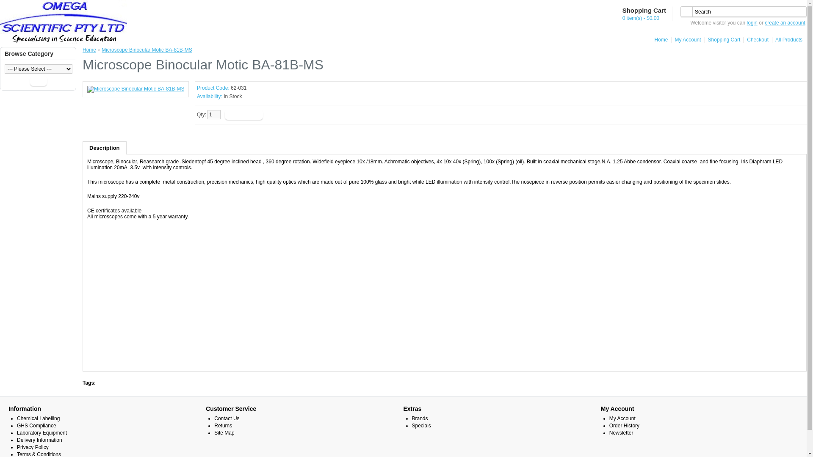 This screenshot has width=813, height=457. I want to click on My Account, so click(686, 40).